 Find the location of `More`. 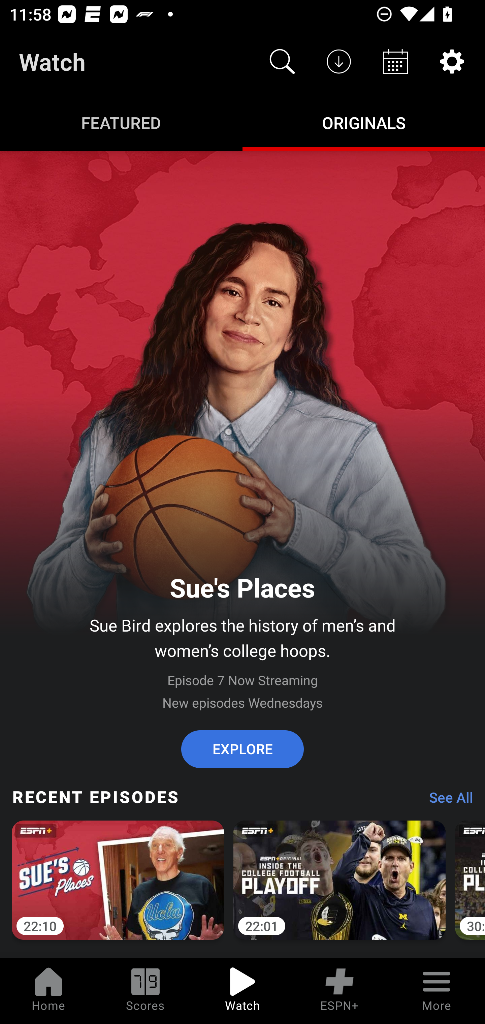

More is located at coordinates (437, 991).